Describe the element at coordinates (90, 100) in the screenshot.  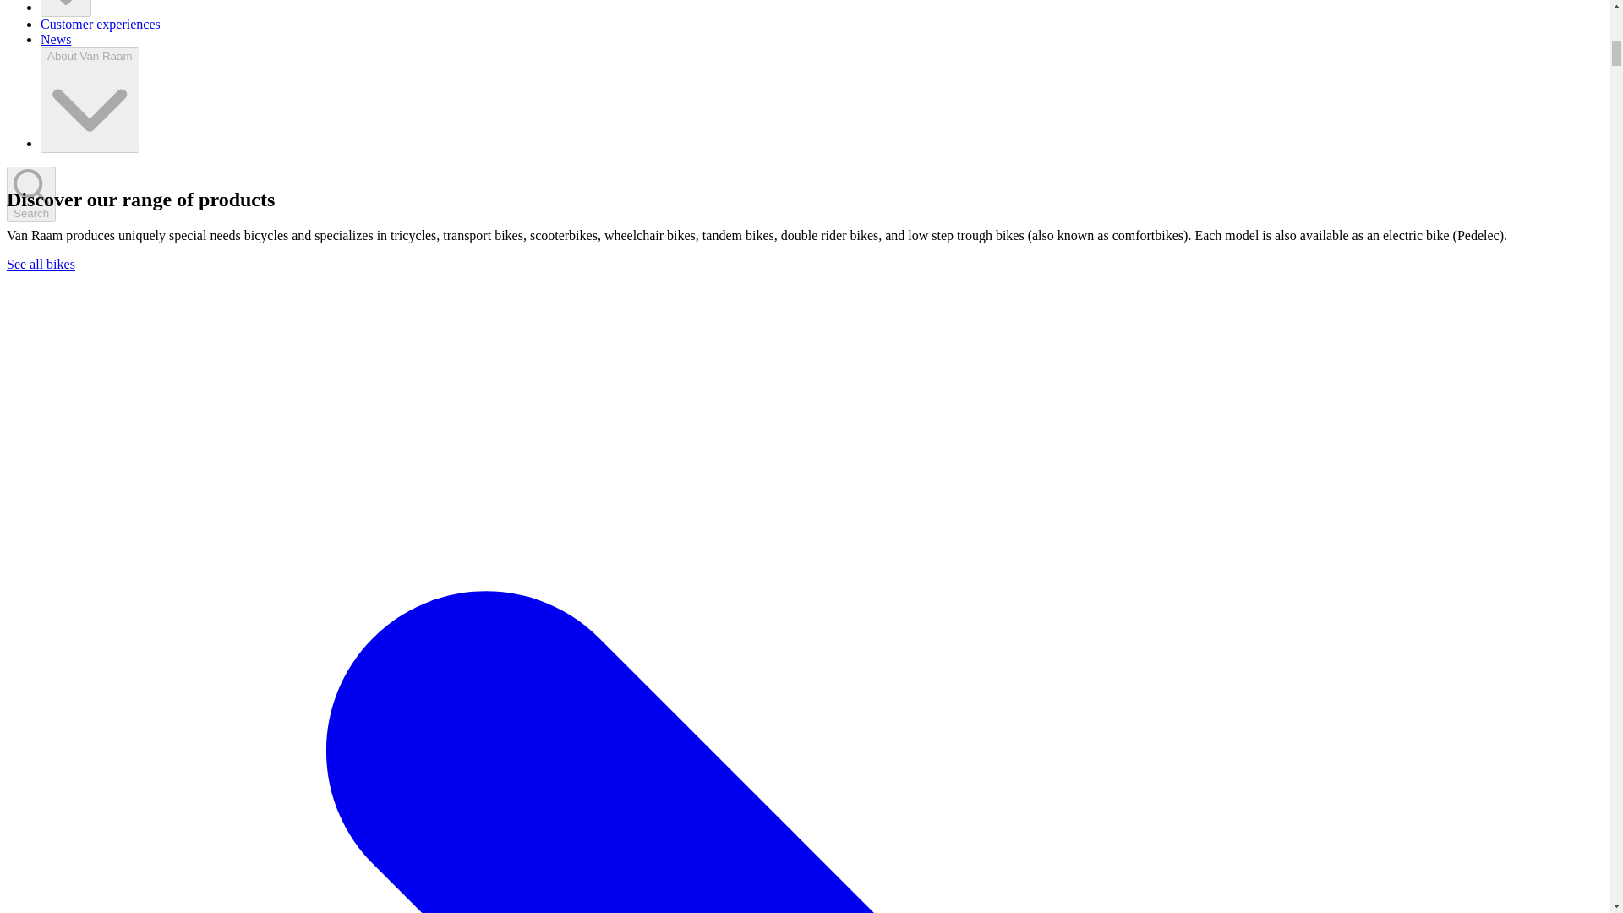
I see `About Van Raam` at that location.